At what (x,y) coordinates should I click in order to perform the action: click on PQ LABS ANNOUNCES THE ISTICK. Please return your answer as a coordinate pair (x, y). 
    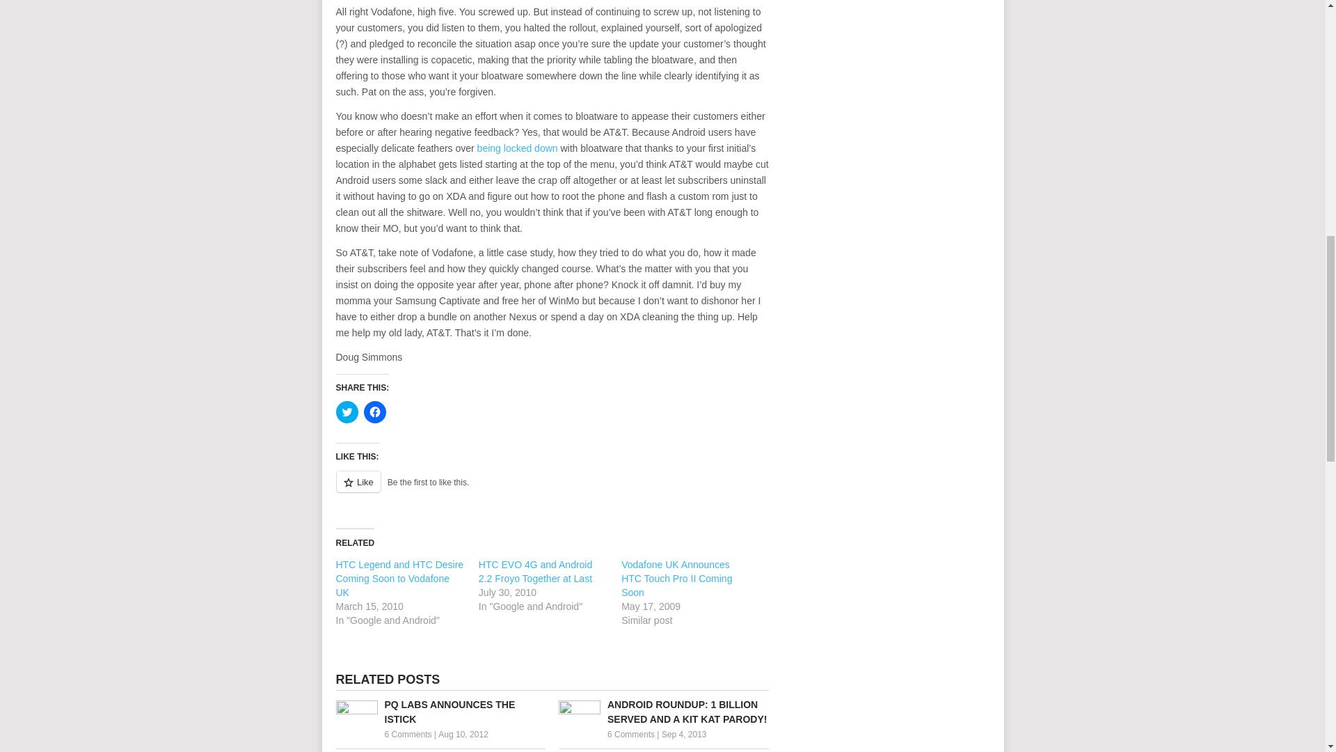
    Looking at the image, I should click on (440, 712).